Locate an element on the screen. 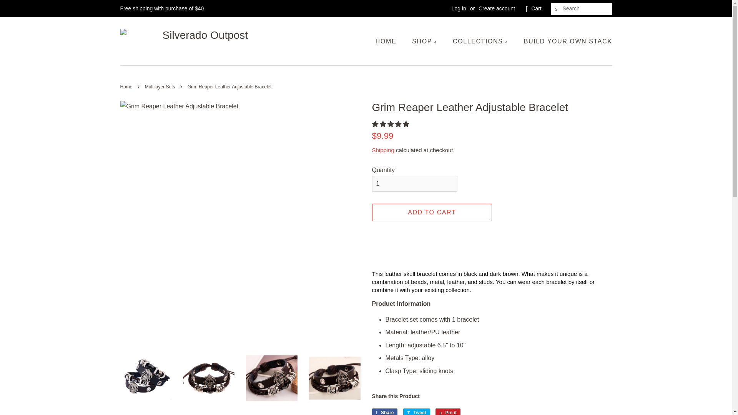 This screenshot has width=738, height=415. Tweet on Twitter is located at coordinates (417, 411).